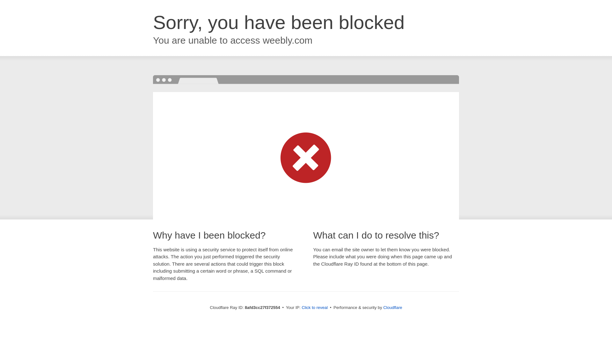 This screenshot has height=344, width=612. What do you see at coordinates (314, 308) in the screenshot?
I see `Click to reveal` at bounding box center [314, 308].